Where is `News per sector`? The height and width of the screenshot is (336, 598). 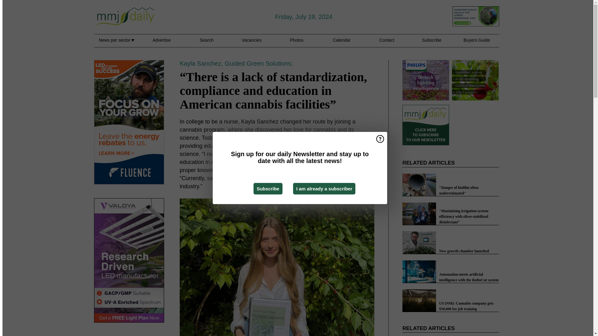 News per sector is located at coordinates (116, 44).